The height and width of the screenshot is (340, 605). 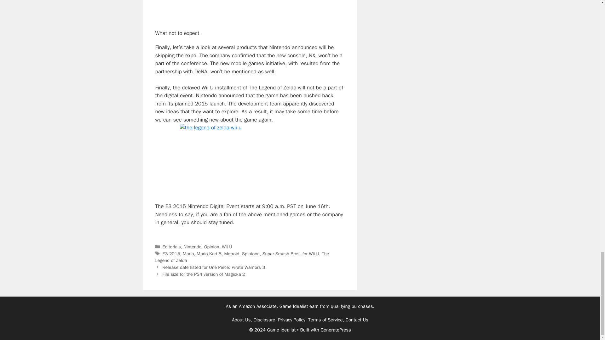 What do you see at coordinates (291, 254) in the screenshot?
I see `Super Smash Bros. for Wii U` at bounding box center [291, 254].